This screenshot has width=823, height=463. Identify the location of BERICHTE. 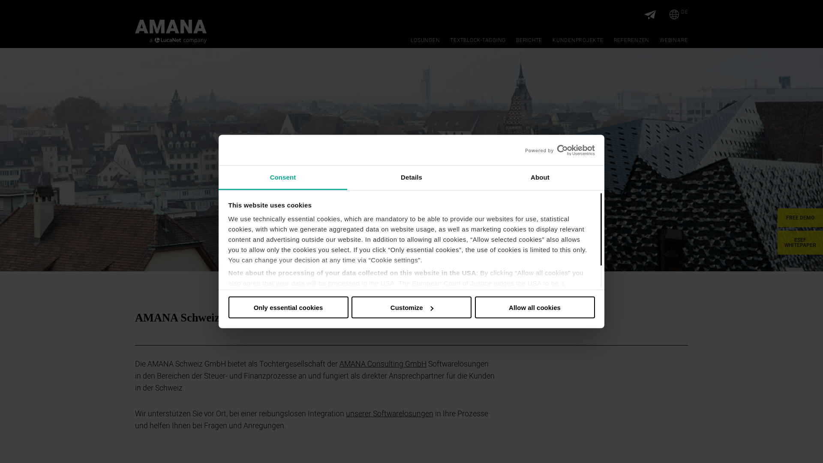
(529, 40).